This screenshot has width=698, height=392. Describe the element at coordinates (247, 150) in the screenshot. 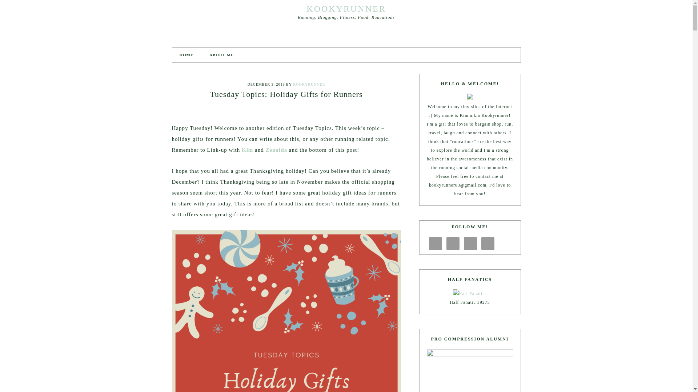

I see `Kim` at that location.